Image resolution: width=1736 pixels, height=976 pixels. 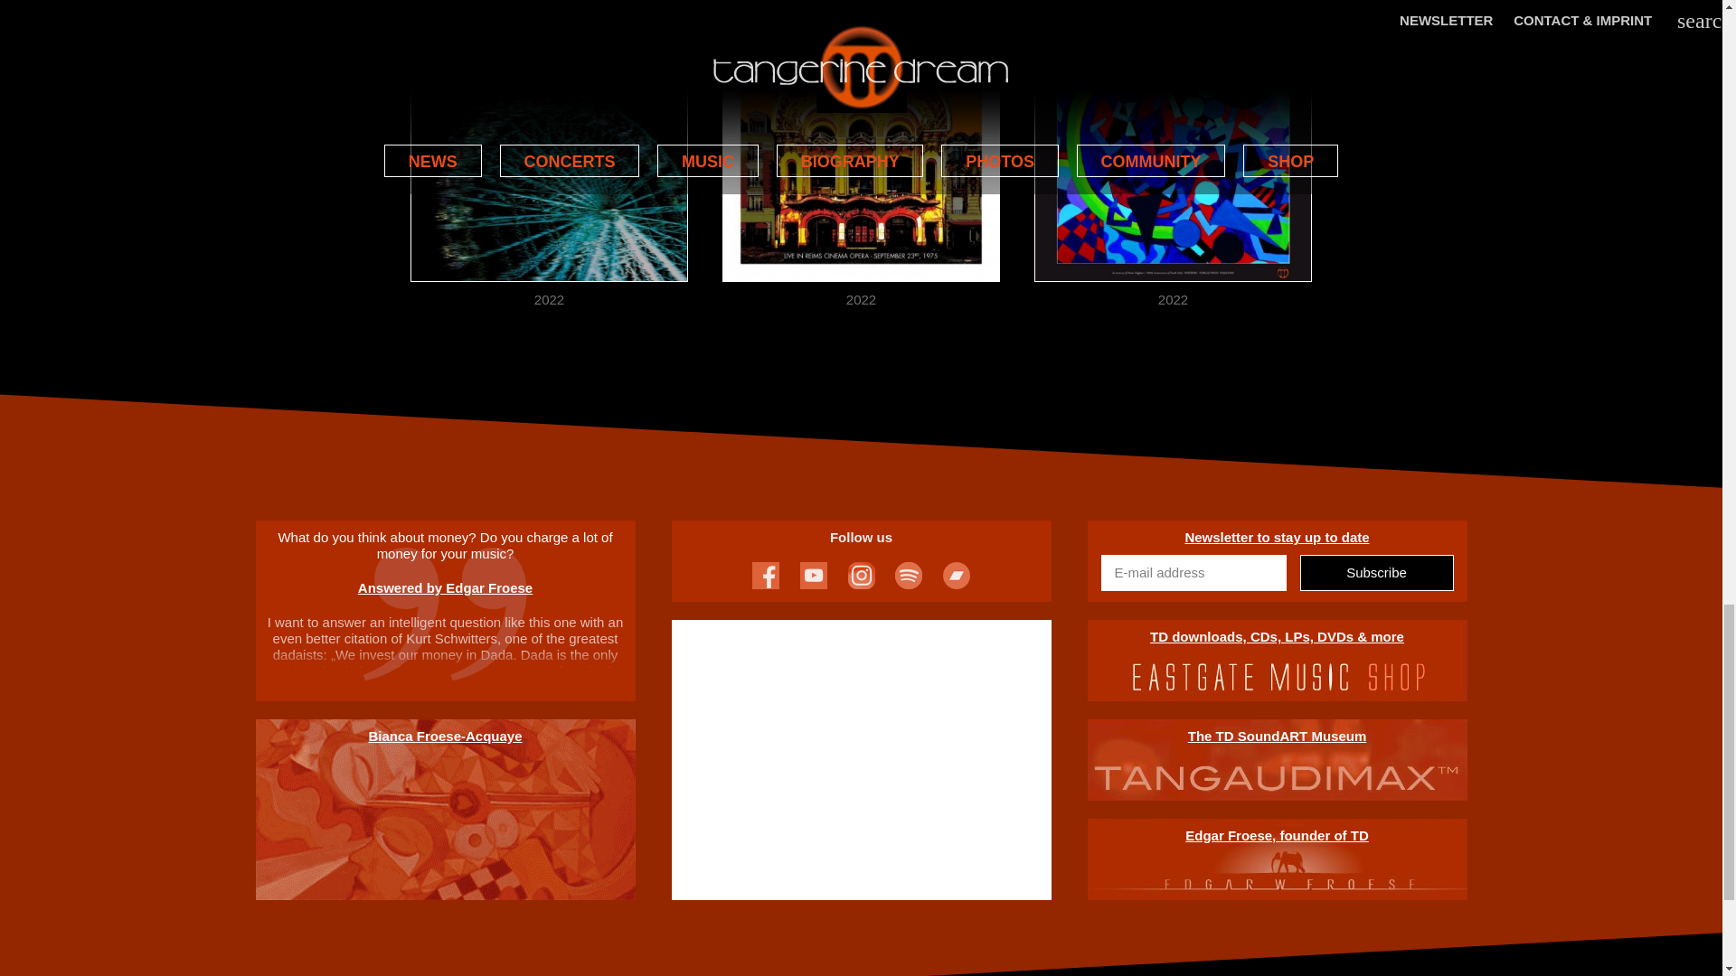 What do you see at coordinates (550, 143) in the screenshot?
I see `The Sessions Box Set` at bounding box center [550, 143].